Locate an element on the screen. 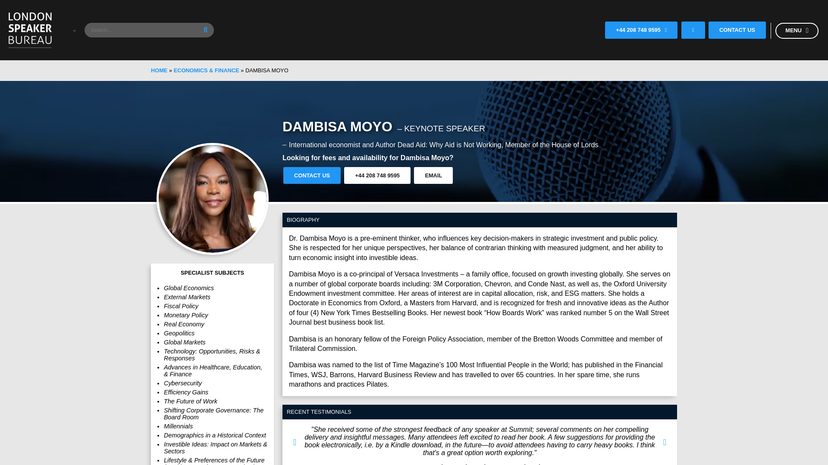  Email us is located at coordinates (693, 30).